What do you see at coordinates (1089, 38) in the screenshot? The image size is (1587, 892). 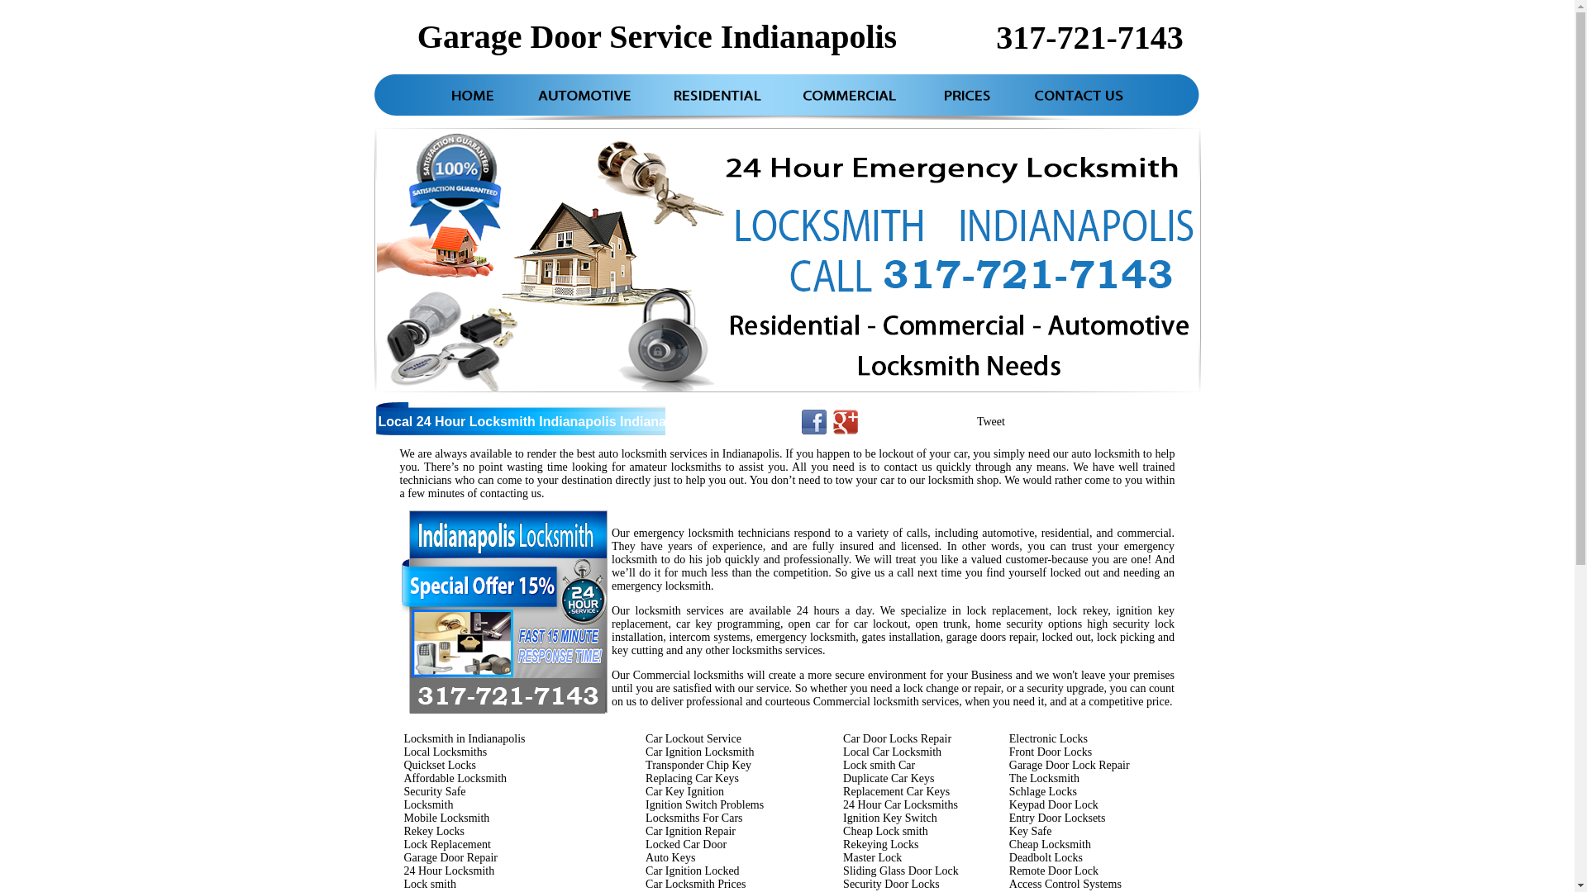 I see `317-721-7143` at bounding box center [1089, 38].